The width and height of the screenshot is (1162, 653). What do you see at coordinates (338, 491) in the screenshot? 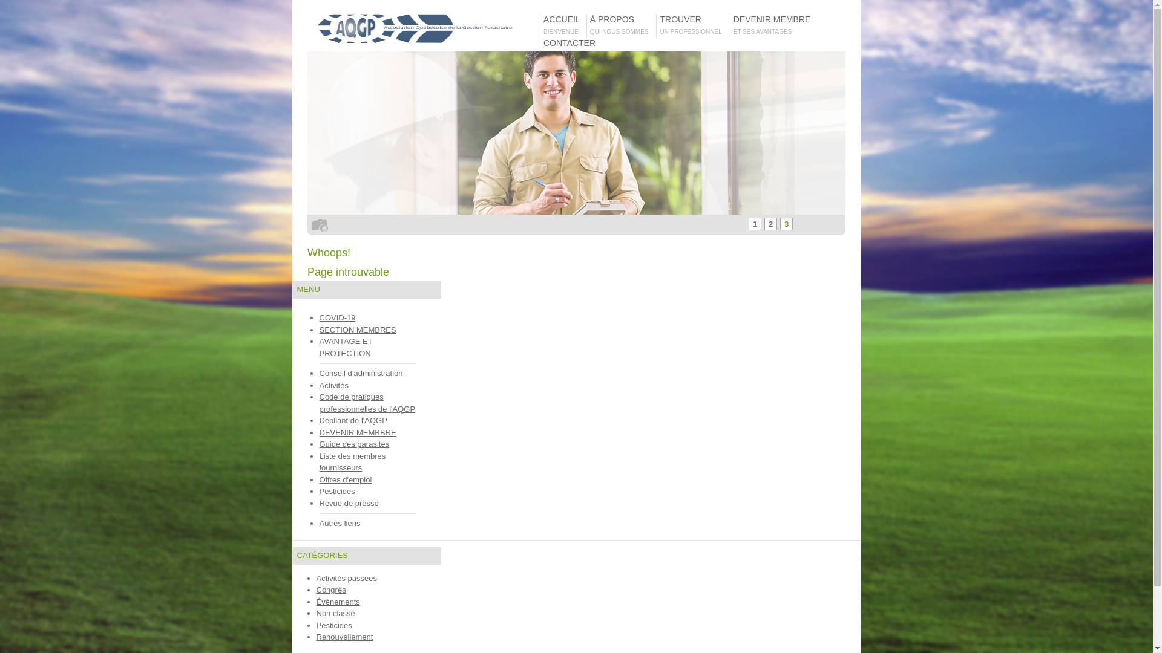
I see `Pesticides` at bounding box center [338, 491].